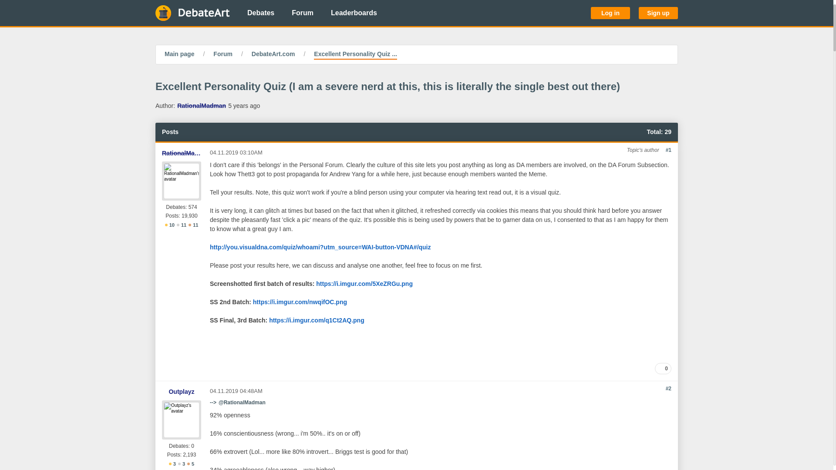 The image size is (836, 470). I want to click on Leaderboards, so click(354, 13).